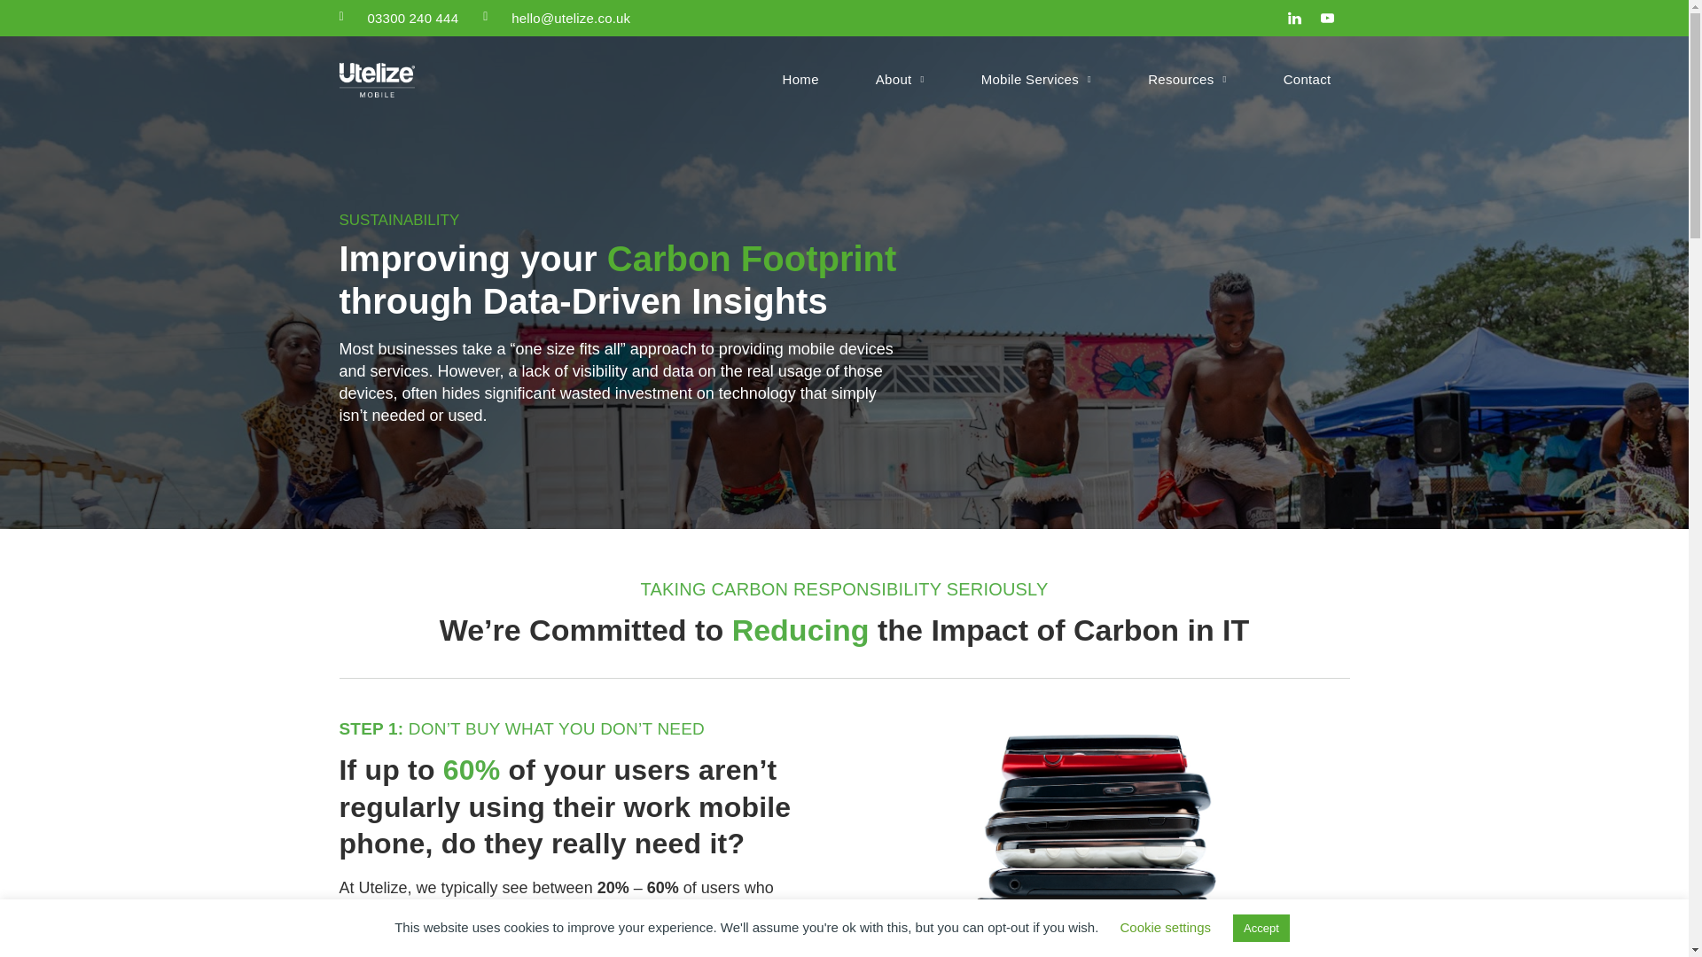 This screenshot has width=1702, height=957. I want to click on Home, so click(800, 80).